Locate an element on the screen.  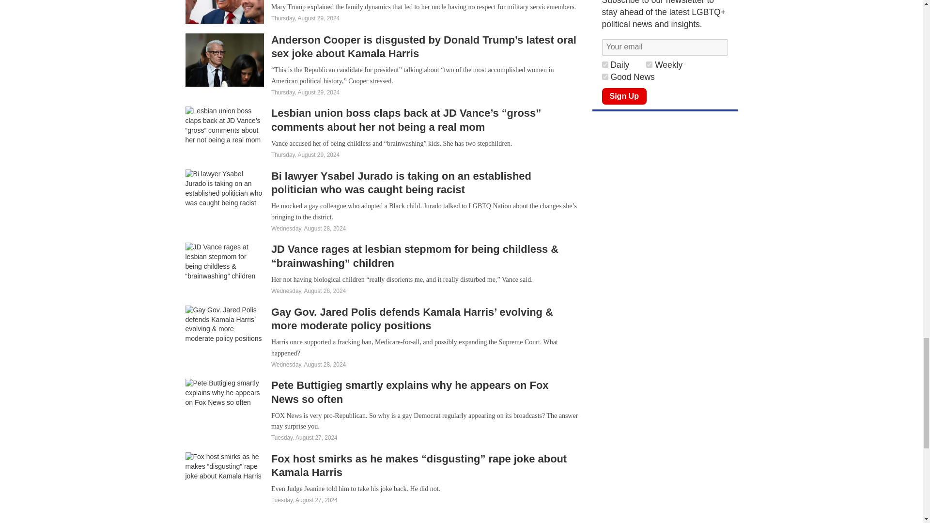
1920883 is located at coordinates (604, 77).